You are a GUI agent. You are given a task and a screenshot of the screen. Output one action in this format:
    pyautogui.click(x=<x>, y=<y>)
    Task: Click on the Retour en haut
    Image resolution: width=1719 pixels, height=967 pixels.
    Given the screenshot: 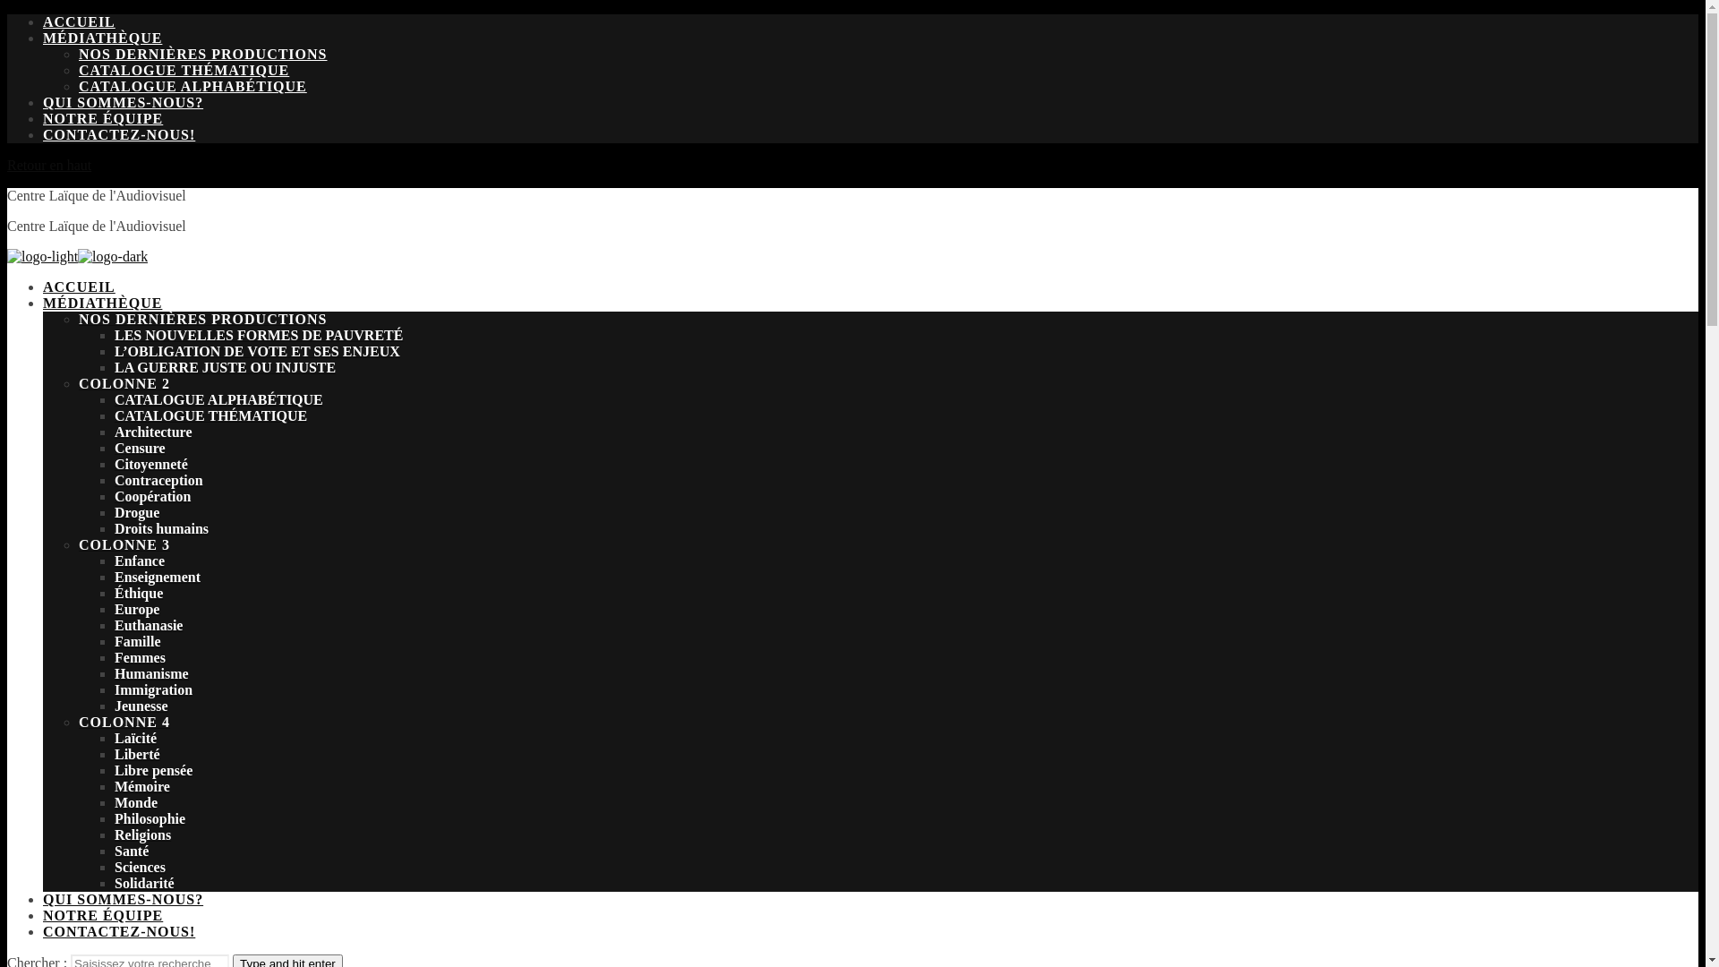 What is the action you would take?
    pyautogui.click(x=49, y=165)
    